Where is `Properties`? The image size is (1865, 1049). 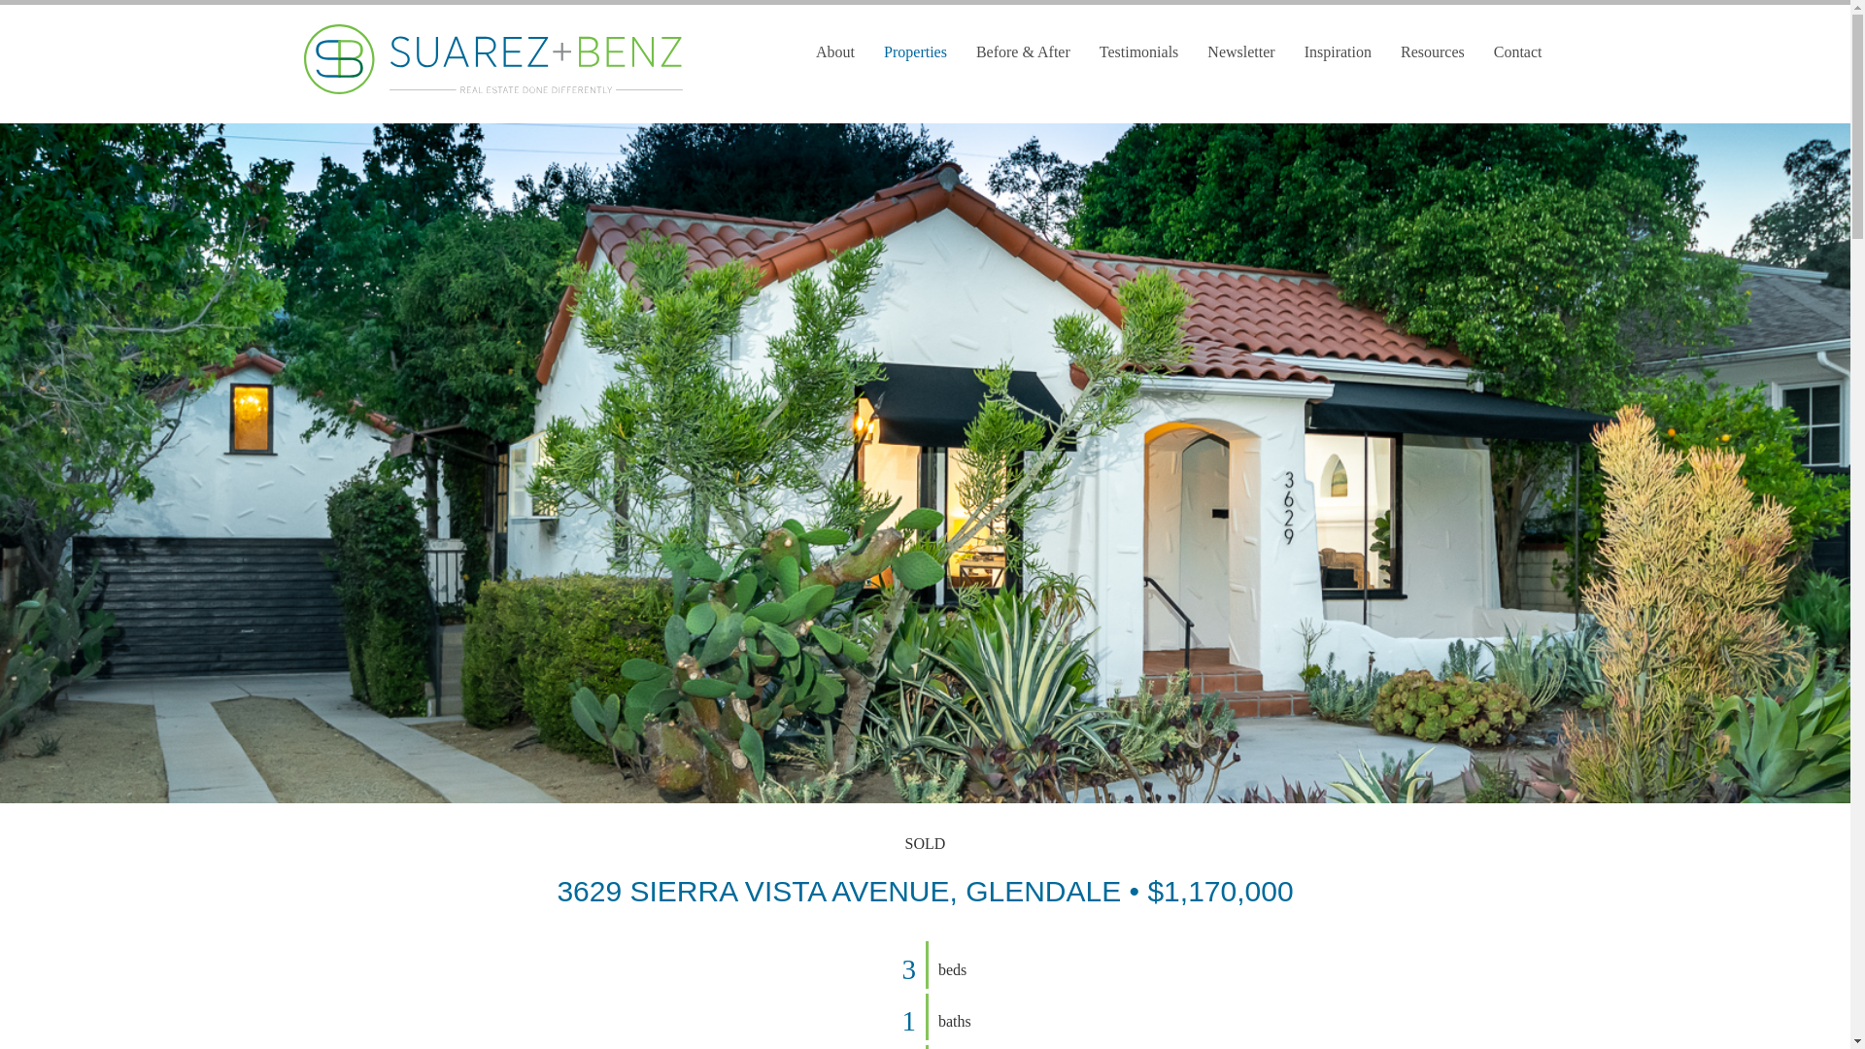
Properties is located at coordinates (915, 52).